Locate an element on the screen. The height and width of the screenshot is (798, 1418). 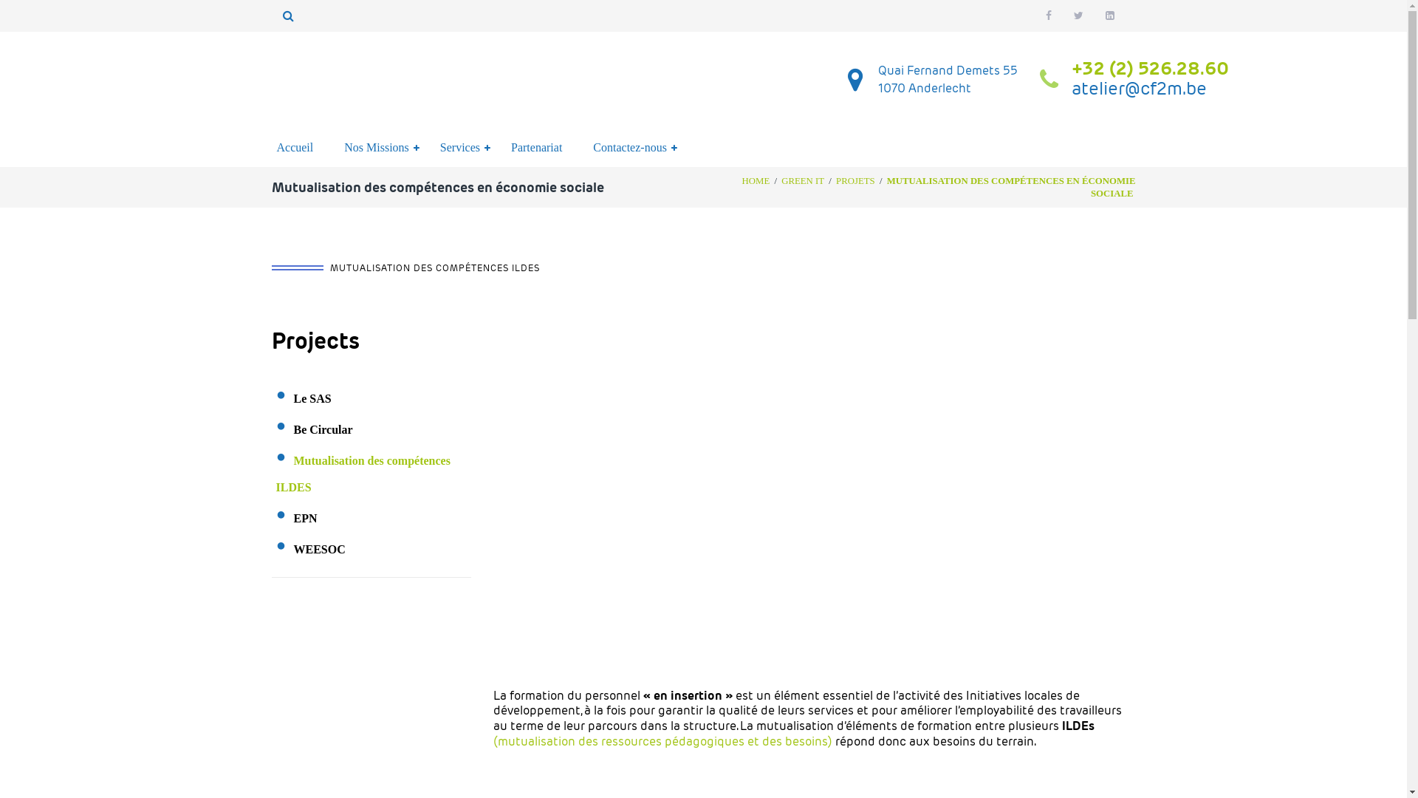
Accueil is located at coordinates (295, 148).